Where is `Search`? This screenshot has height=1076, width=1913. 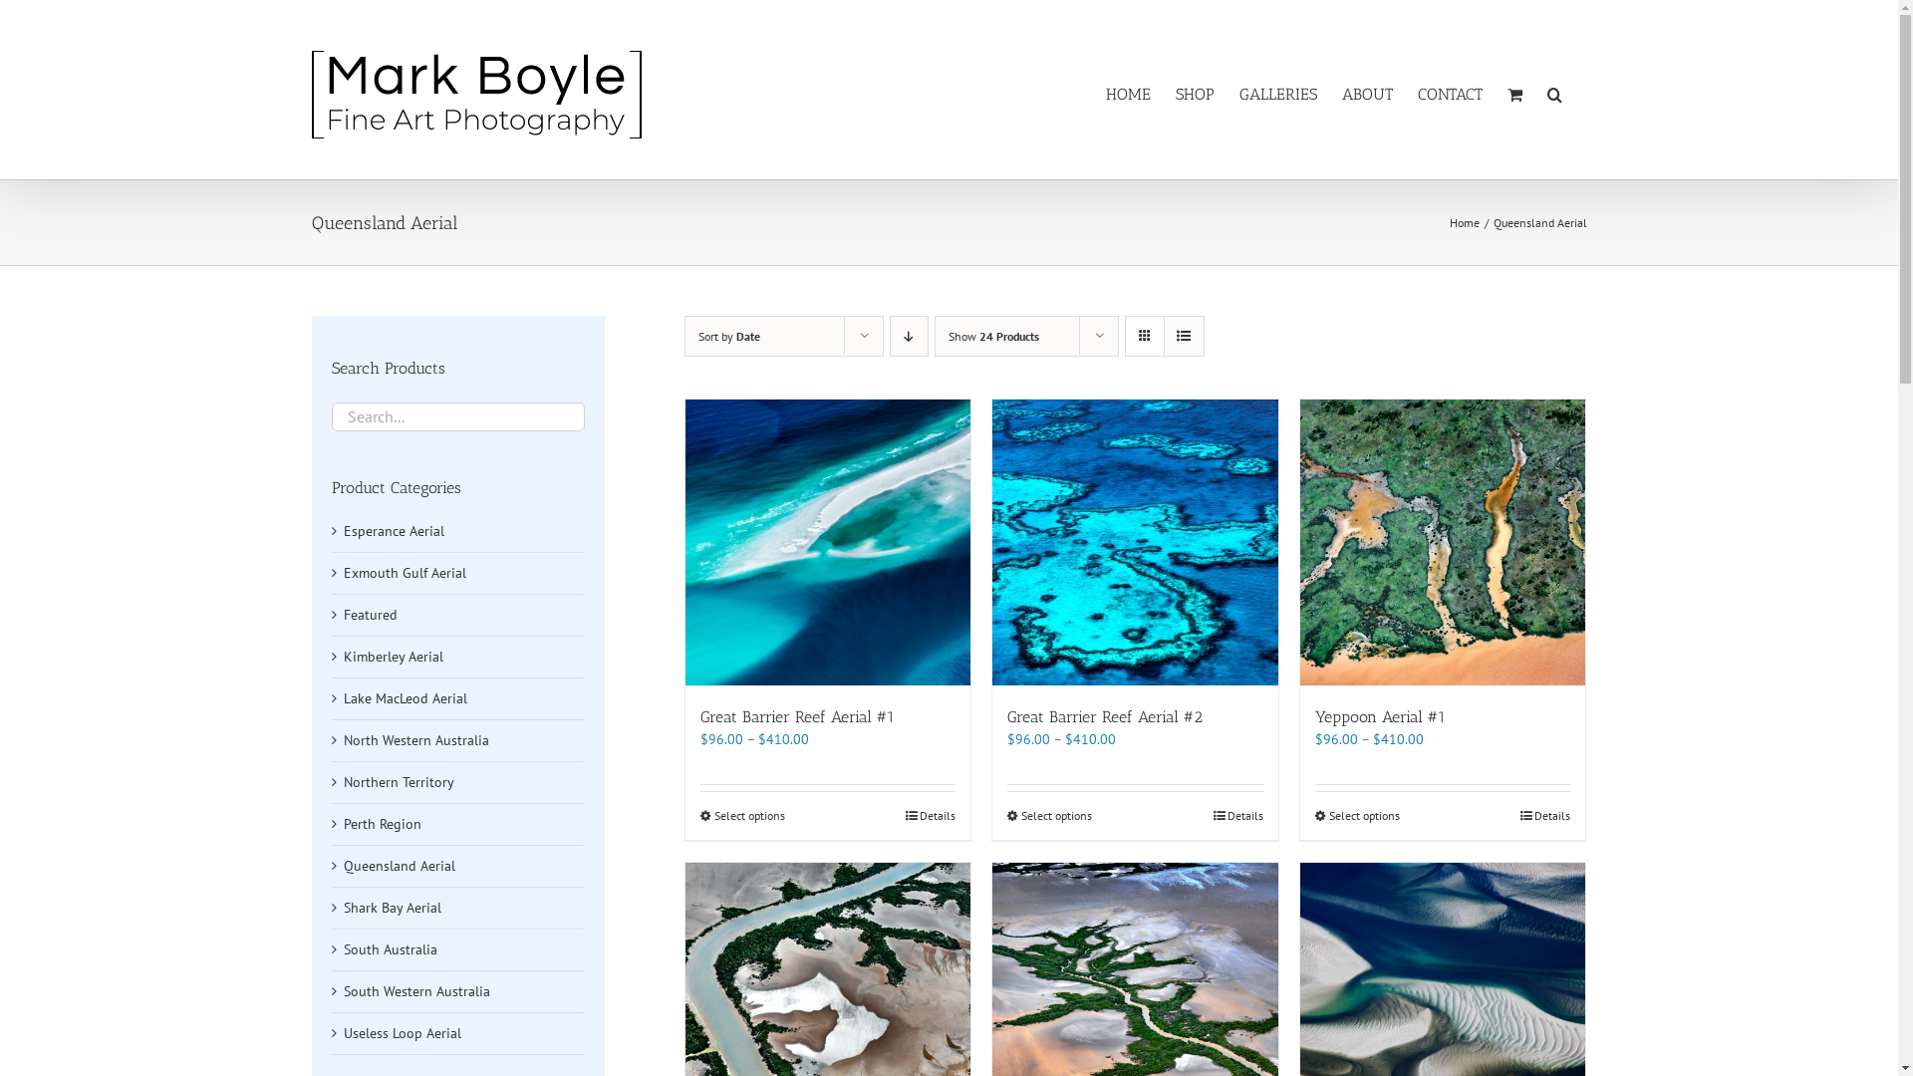 Search is located at coordinates (1554, 95).